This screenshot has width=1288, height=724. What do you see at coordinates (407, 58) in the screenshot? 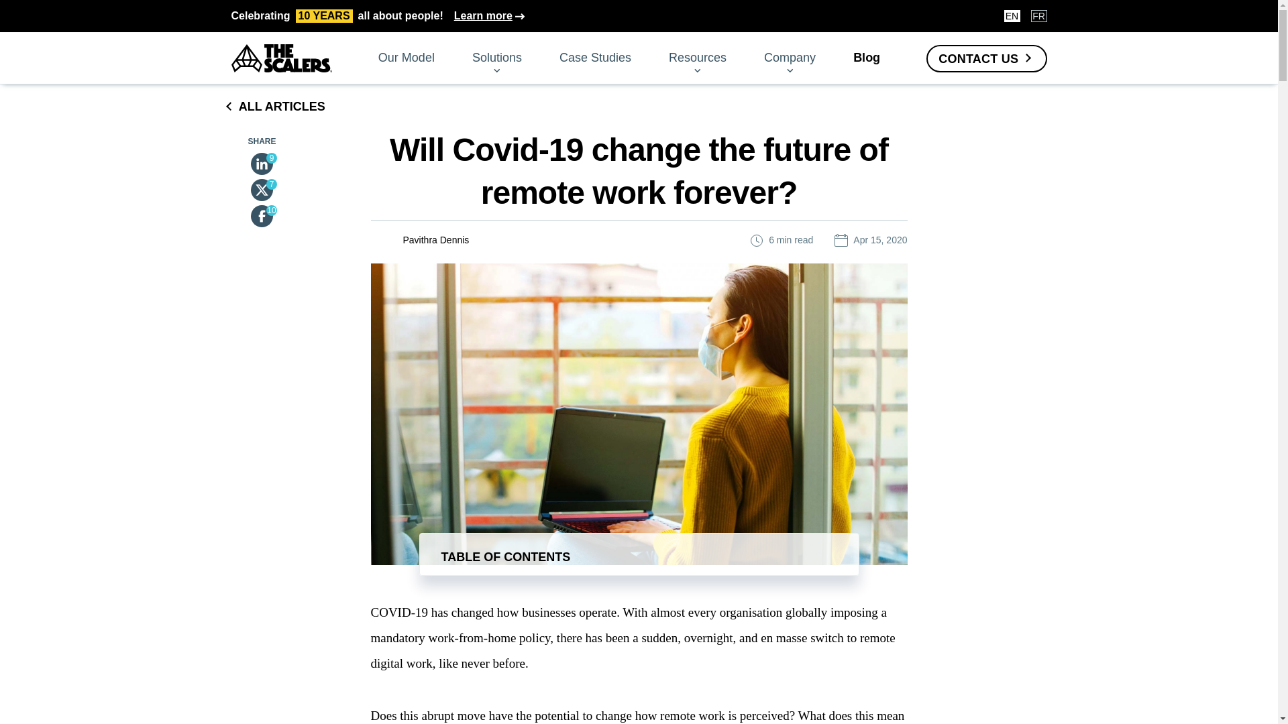
I see `Our Model` at bounding box center [407, 58].